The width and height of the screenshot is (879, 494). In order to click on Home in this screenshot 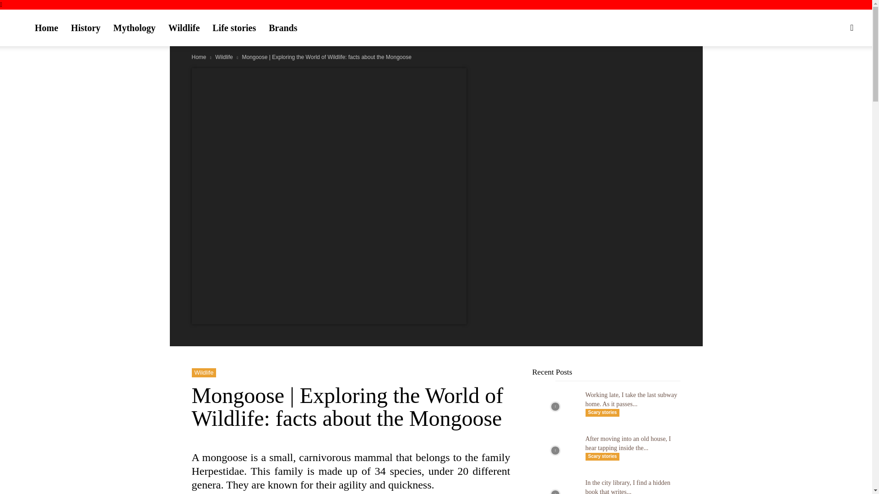, I will do `click(46, 27)`.